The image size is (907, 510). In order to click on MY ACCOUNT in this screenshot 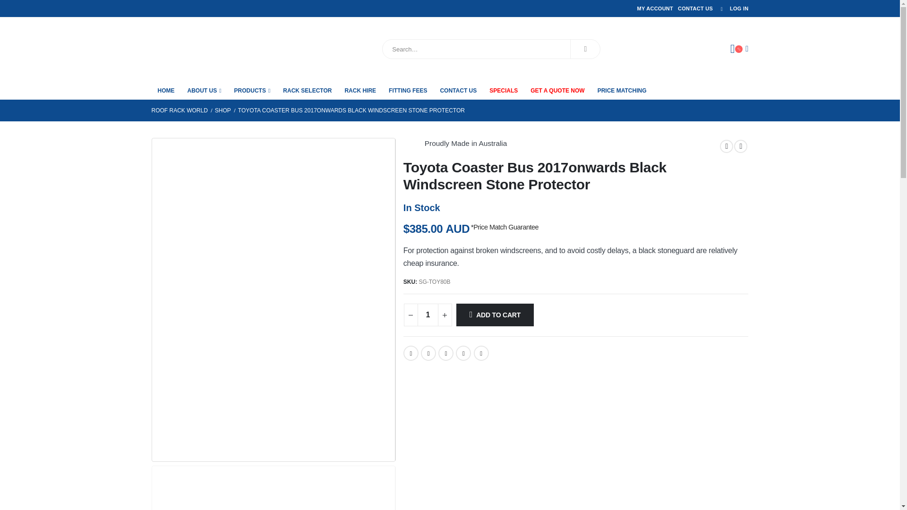, I will do `click(655, 8)`.